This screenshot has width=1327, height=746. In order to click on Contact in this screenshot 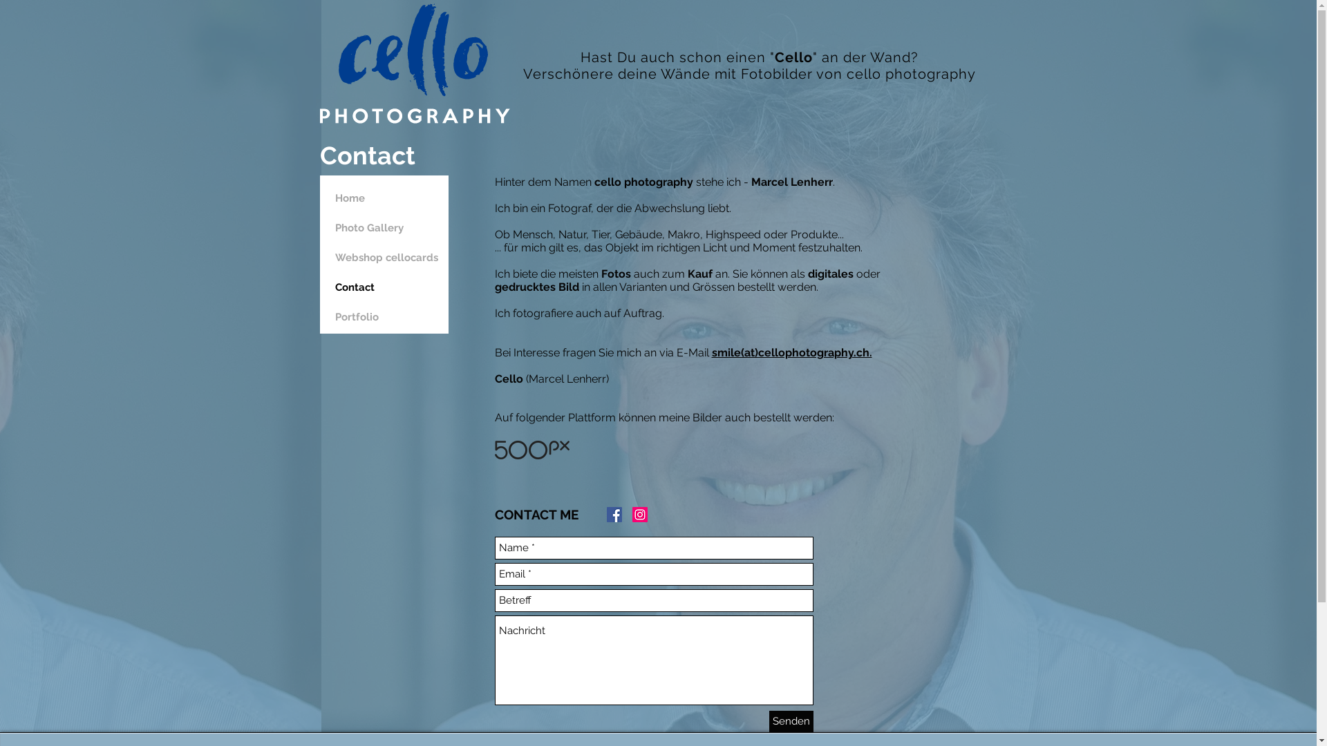, I will do `click(386, 287)`.